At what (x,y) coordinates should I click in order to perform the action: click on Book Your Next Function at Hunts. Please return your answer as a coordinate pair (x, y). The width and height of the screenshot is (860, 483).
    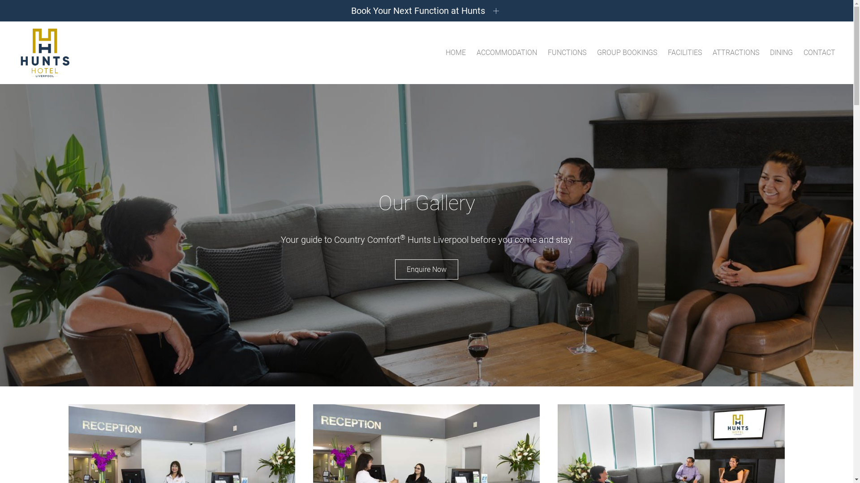
    Looking at the image, I should click on (426, 11).